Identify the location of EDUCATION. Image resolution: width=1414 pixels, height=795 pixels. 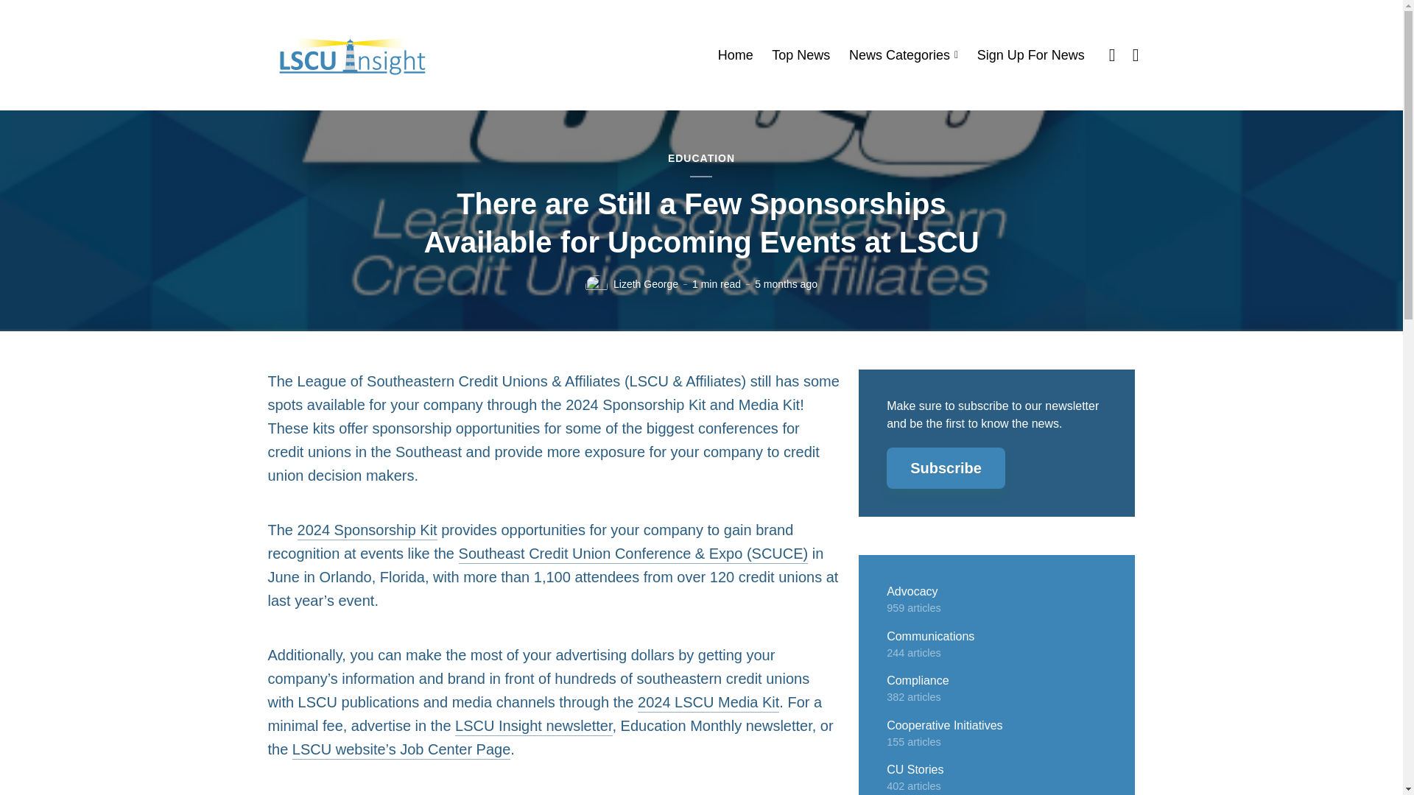
(701, 159).